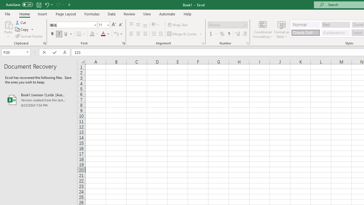 This screenshot has height=205, width=364. What do you see at coordinates (131, 34) in the screenshot?
I see `Align Left` at bounding box center [131, 34].